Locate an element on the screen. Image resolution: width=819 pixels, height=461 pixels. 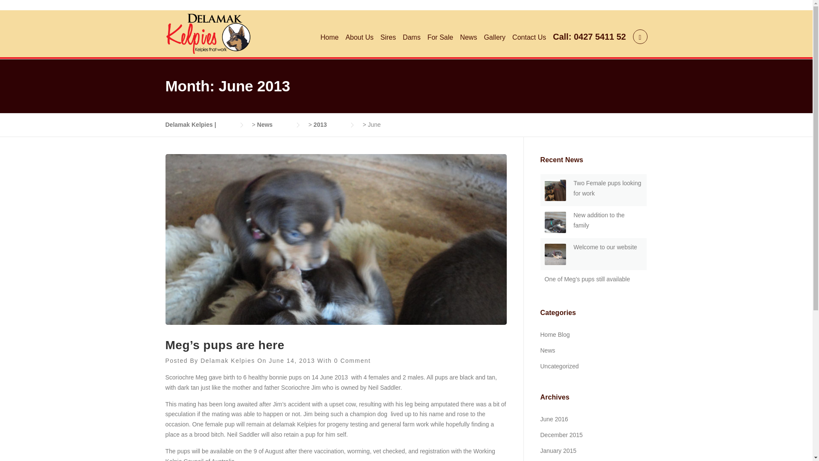
Go to News. is located at coordinates (273, 125).